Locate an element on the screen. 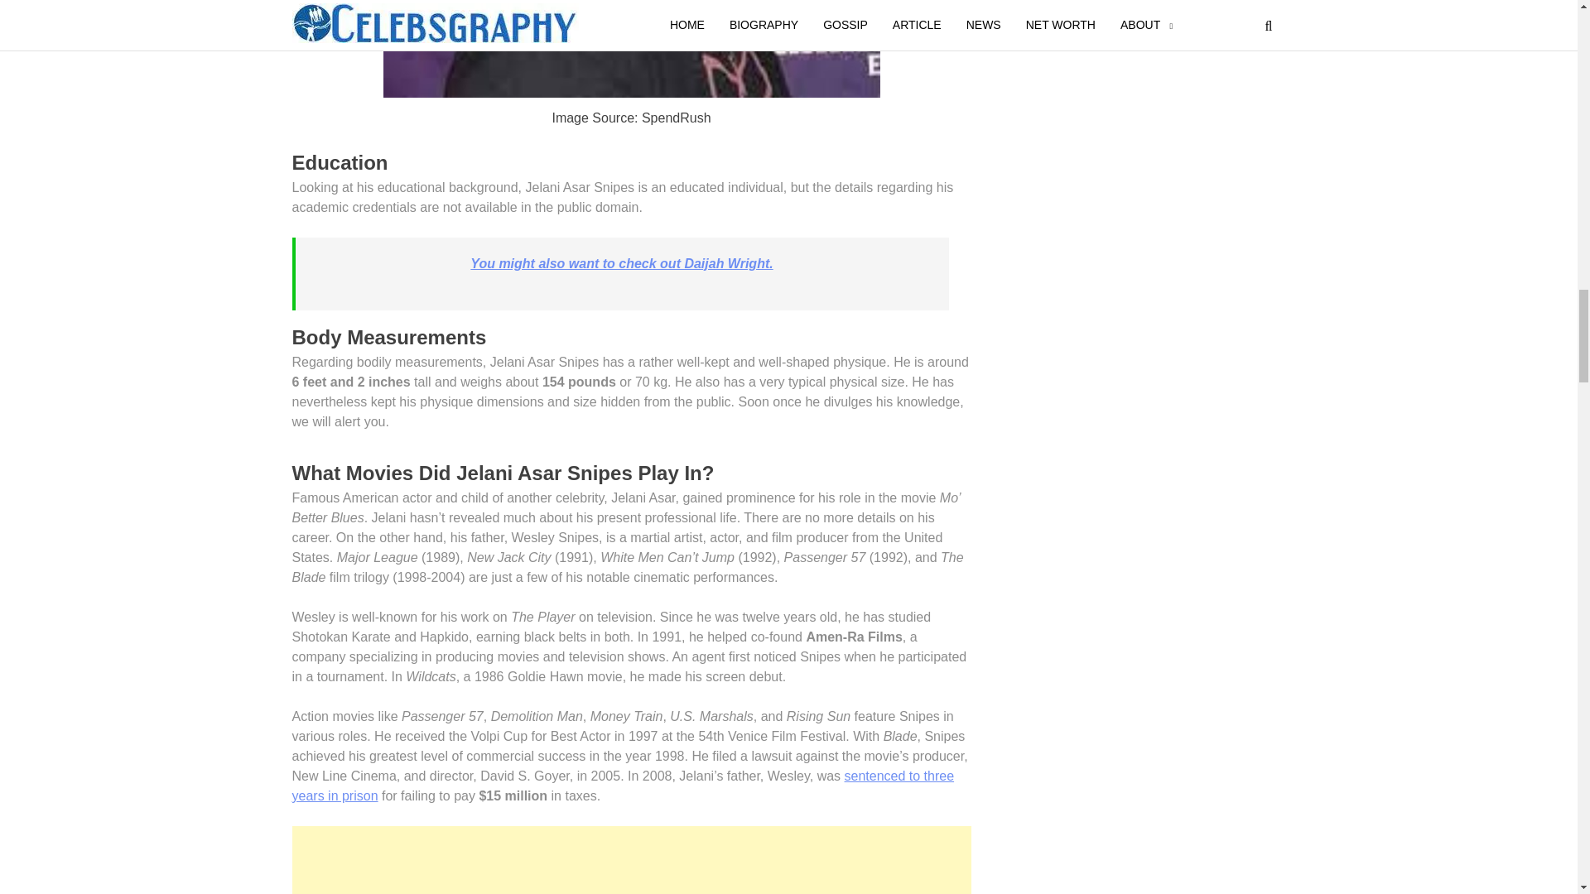 This screenshot has height=894, width=1590. You might also want to check out Daijah Wright. is located at coordinates (621, 263).